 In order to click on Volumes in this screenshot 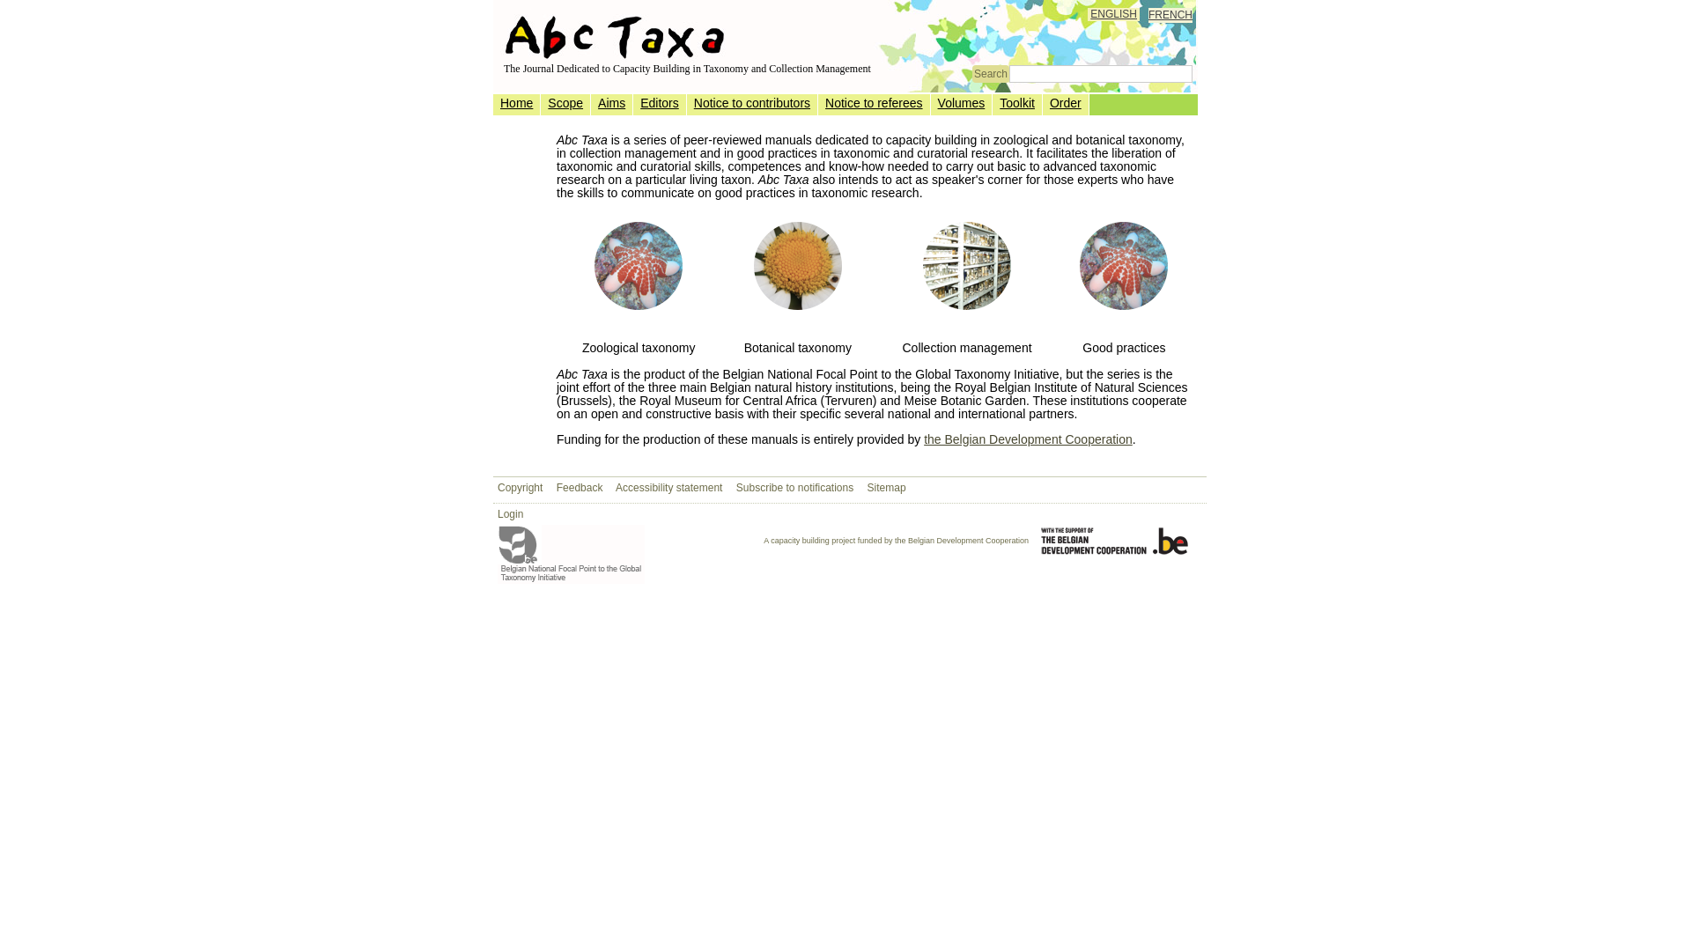, I will do `click(962, 103)`.